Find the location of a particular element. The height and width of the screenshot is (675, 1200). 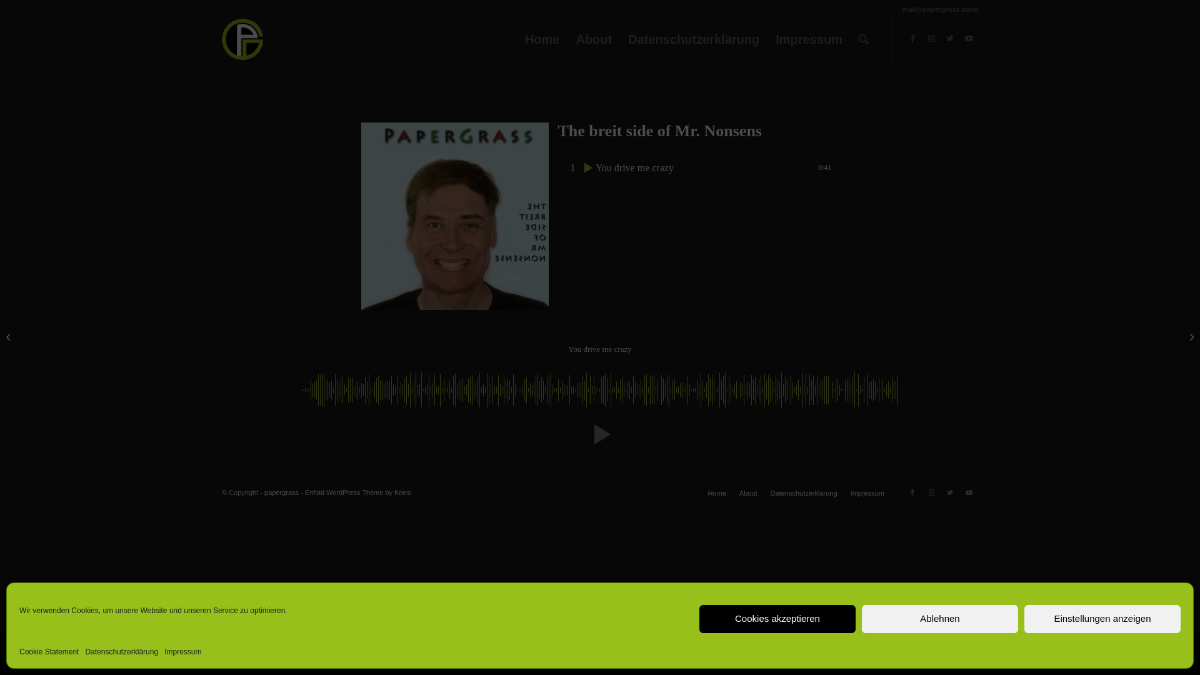

Einstellungen akzeptieren is located at coordinates (696, 653).